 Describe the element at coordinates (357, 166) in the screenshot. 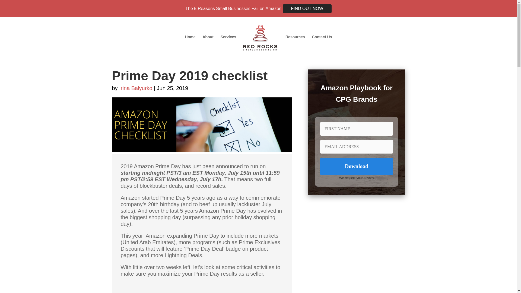

I see `Download` at that location.